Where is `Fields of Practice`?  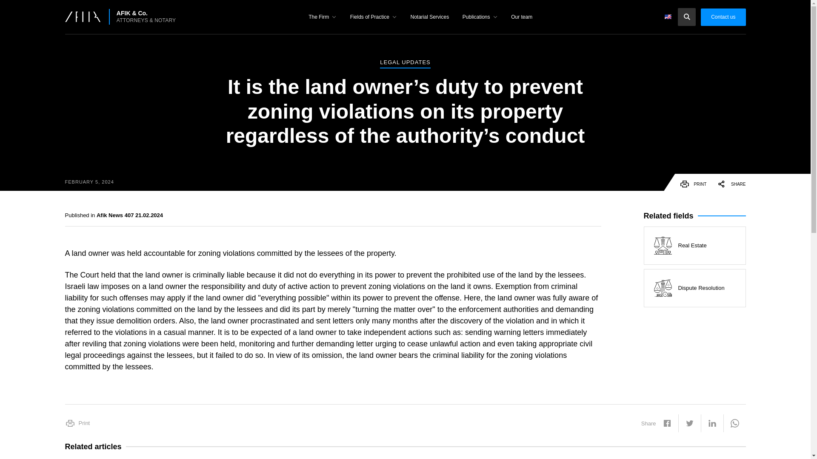 Fields of Practice is located at coordinates (373, 19).